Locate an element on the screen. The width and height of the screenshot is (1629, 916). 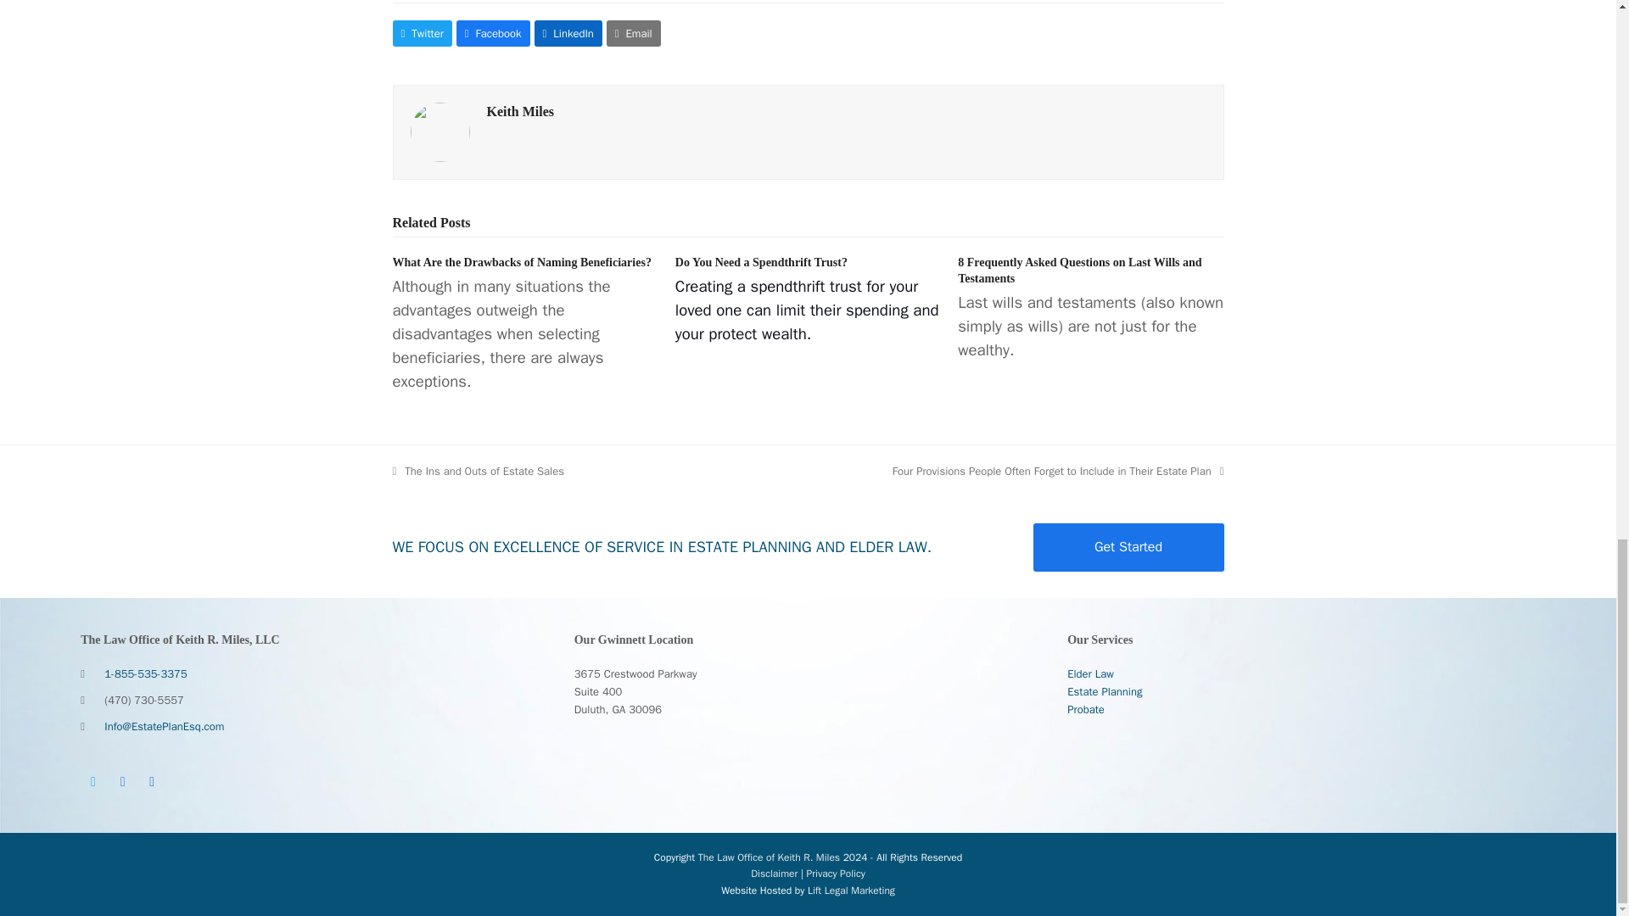
LinkedIn is located at coordinates (568, 33).